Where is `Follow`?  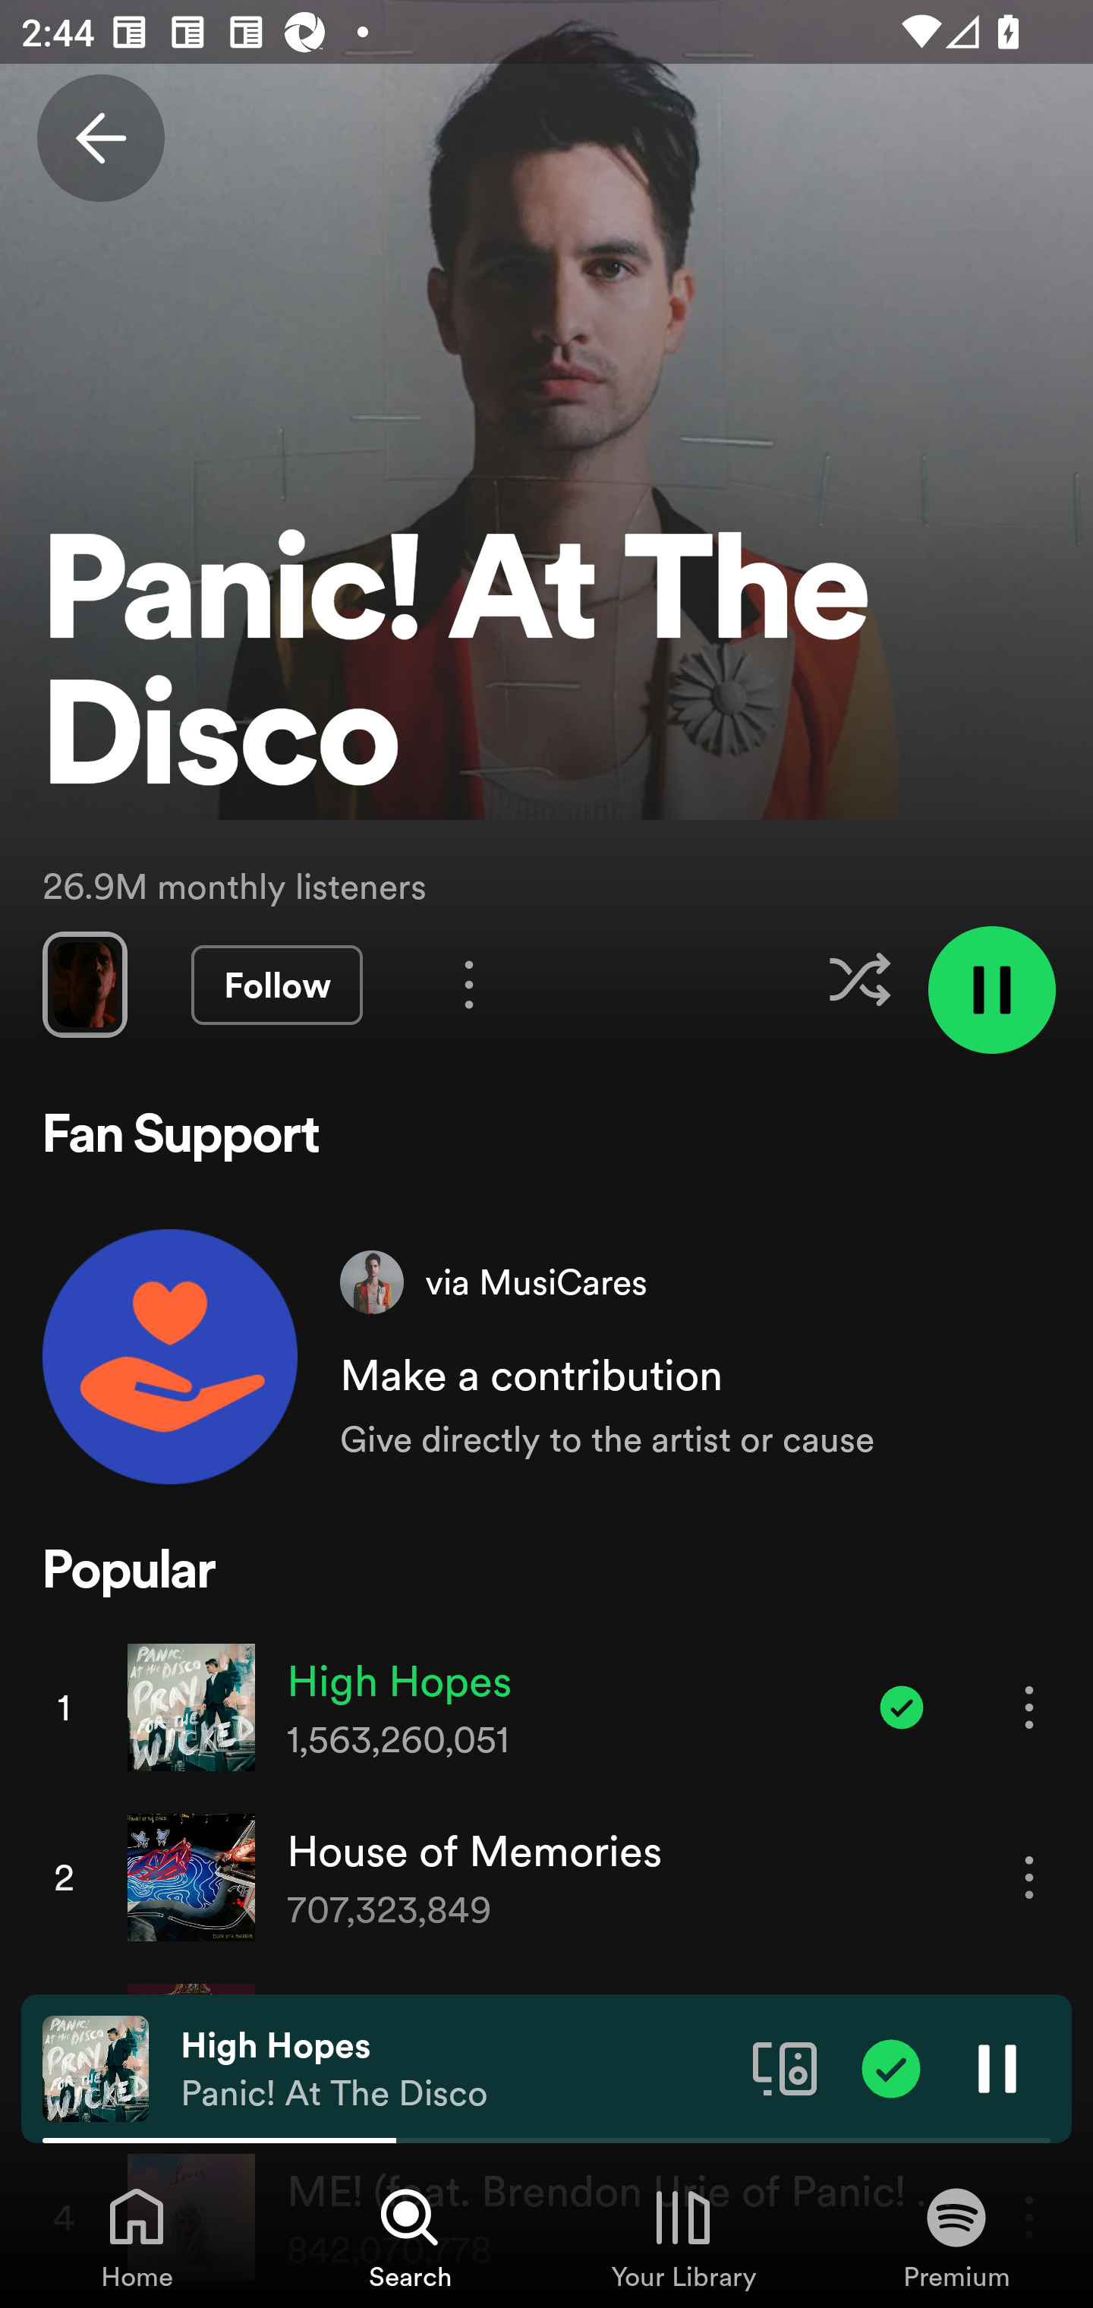
Follow is located at coordinates (276, 985).